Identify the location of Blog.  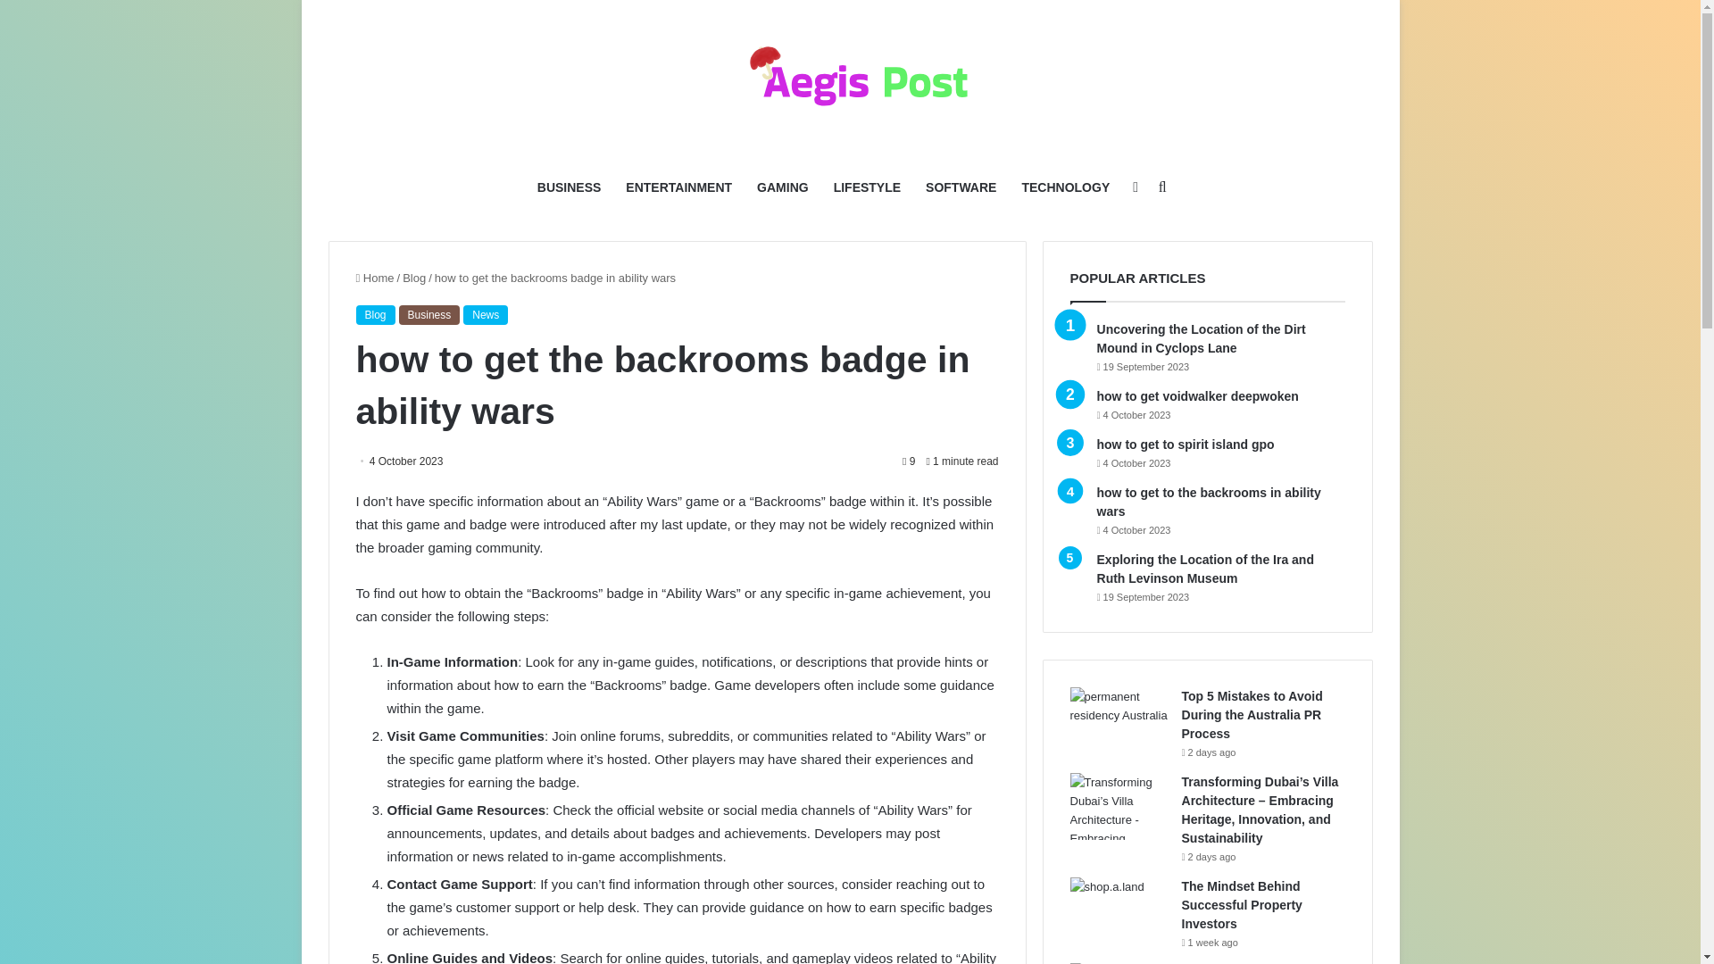
(374, 314).